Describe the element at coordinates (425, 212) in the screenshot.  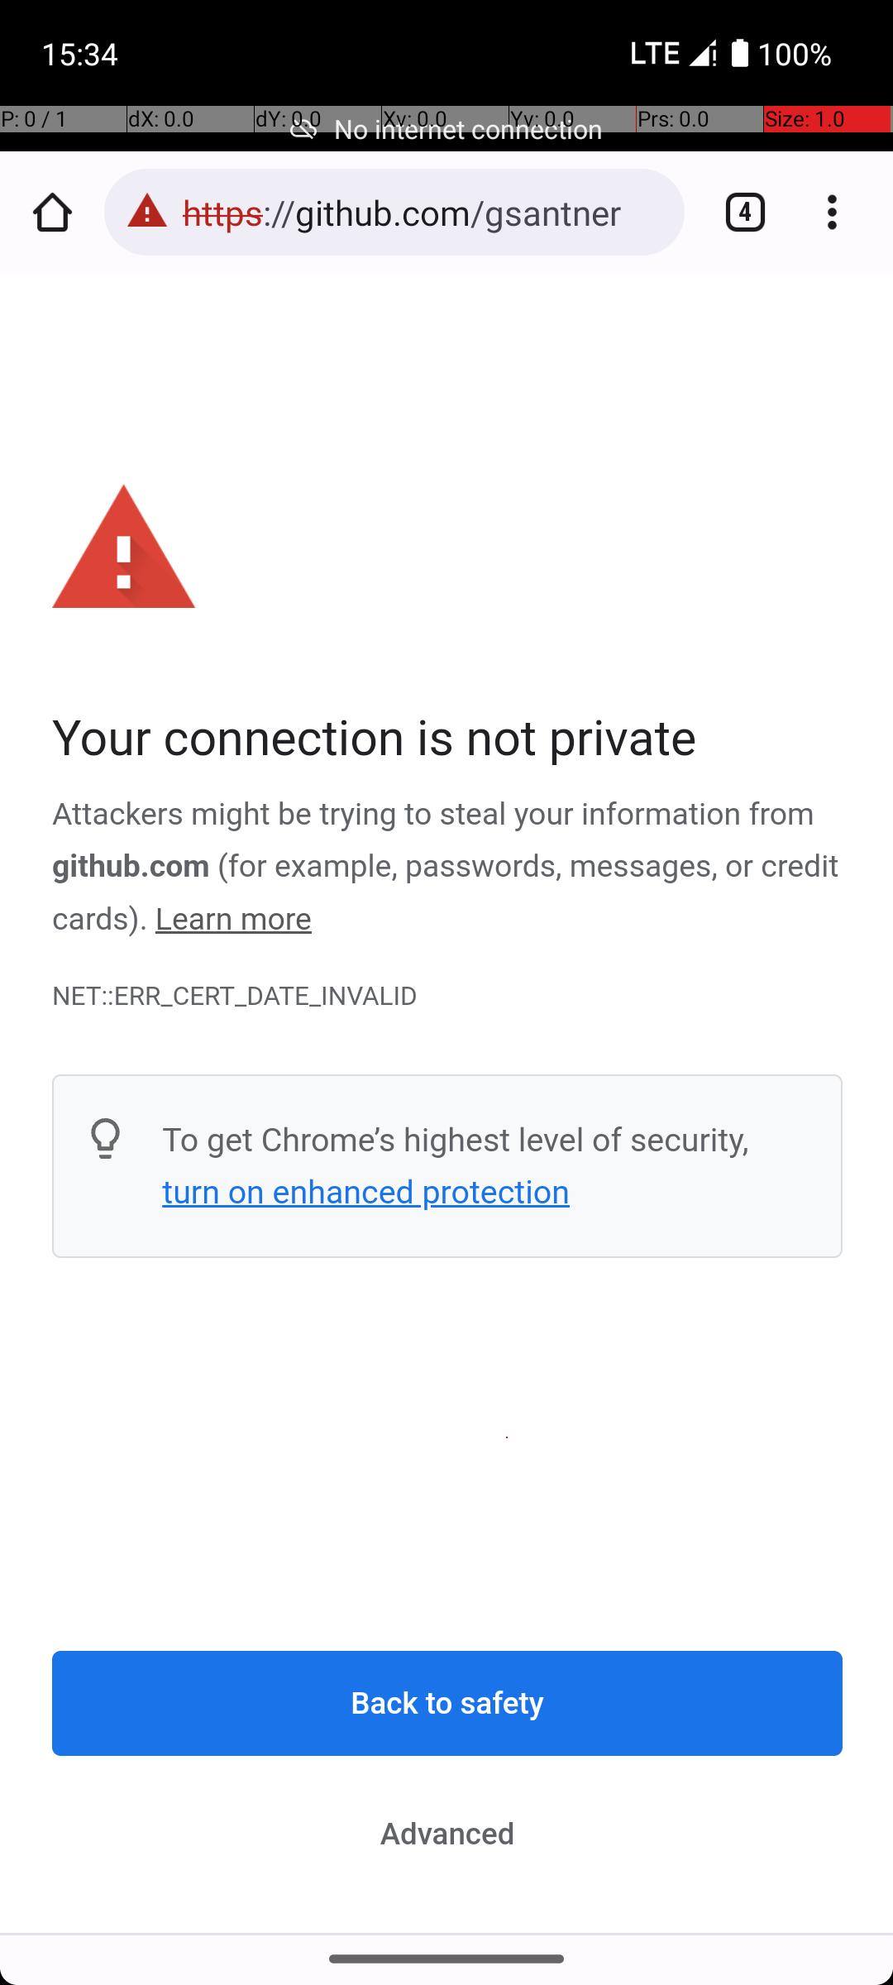
I see `https://github.com/gsantner` at that location.